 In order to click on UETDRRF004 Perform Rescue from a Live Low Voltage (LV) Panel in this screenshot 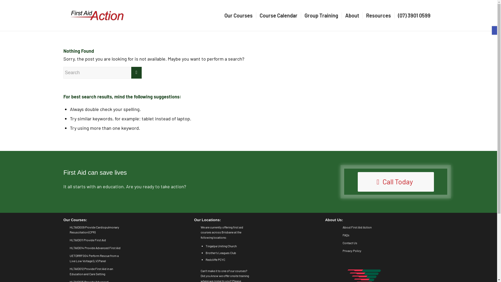, I will do `click(94, 258)`.